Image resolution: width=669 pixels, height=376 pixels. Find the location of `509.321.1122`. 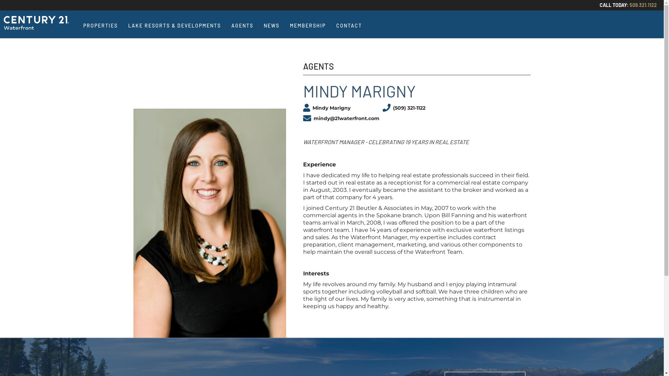

509.321.1122 is located at coordinates (643, 5).